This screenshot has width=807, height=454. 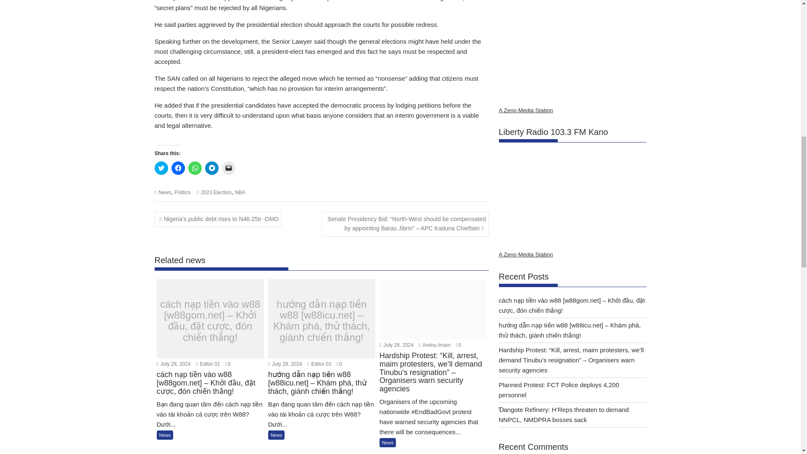 What do you see at coordinates (178, 168) in the screenshot?
I see `Click to share on Facebook` at bounding box center [178, 168].